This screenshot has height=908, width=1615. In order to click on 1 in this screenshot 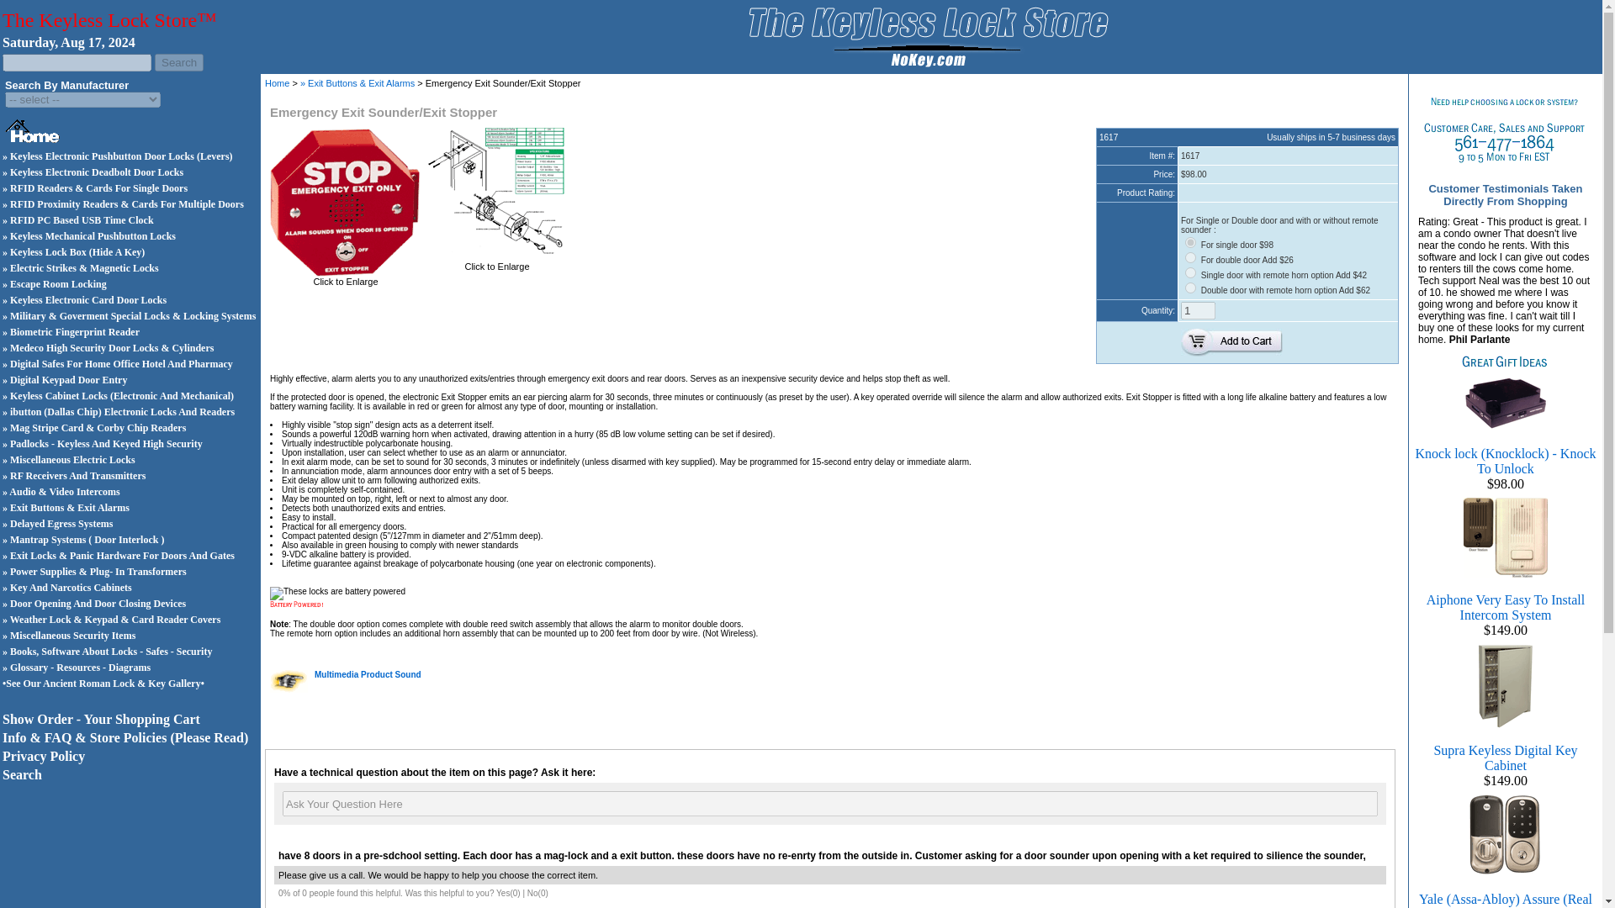, I will do `click(1198, 310)`.